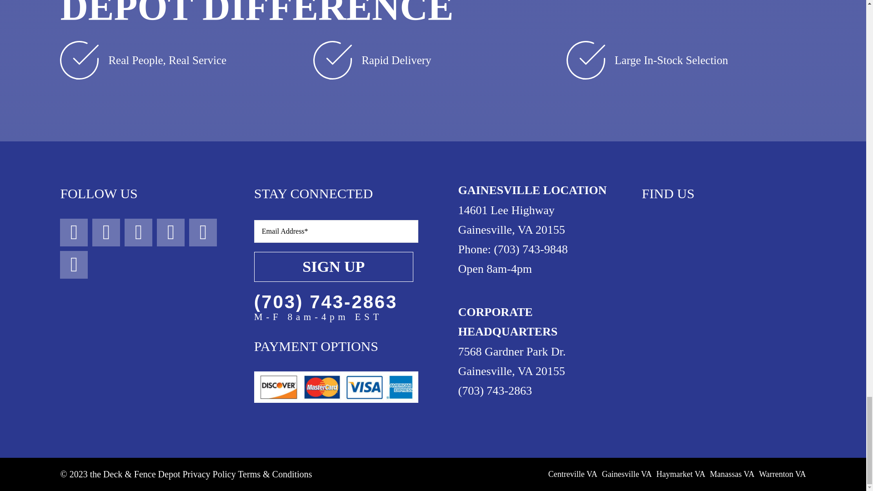 This screenshot has height=491, width=873. I want to click on Twitter, so click(138, 232).